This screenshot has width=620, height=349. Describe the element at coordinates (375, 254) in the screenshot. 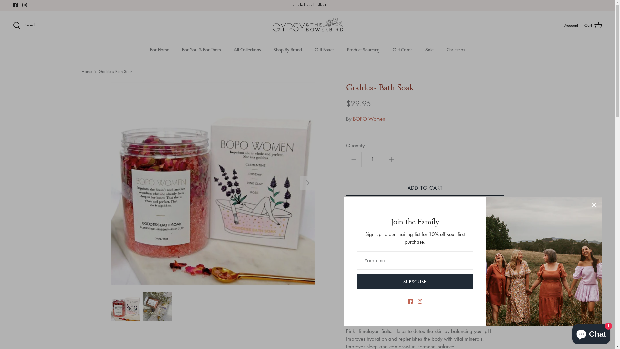

I see `View store information` at that location.